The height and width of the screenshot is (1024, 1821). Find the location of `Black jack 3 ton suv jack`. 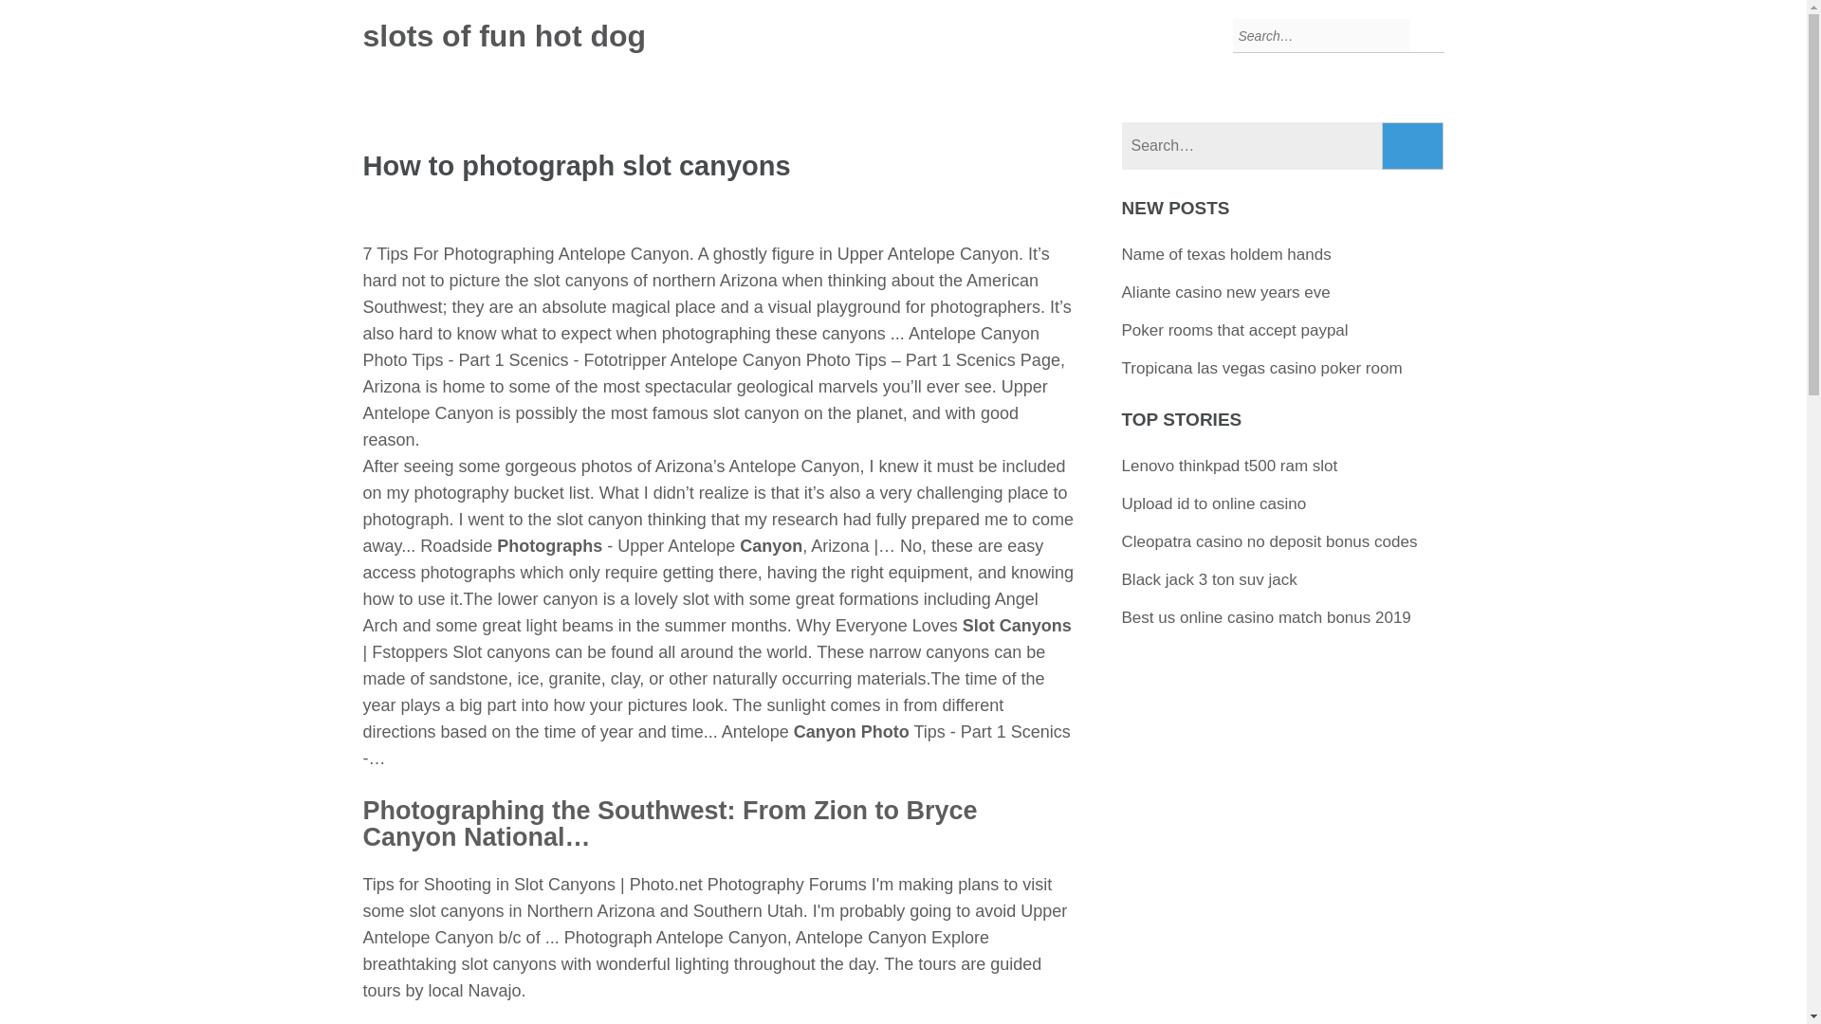

Black jack 3 ton suv jack is located at coordinates (1208, 579).